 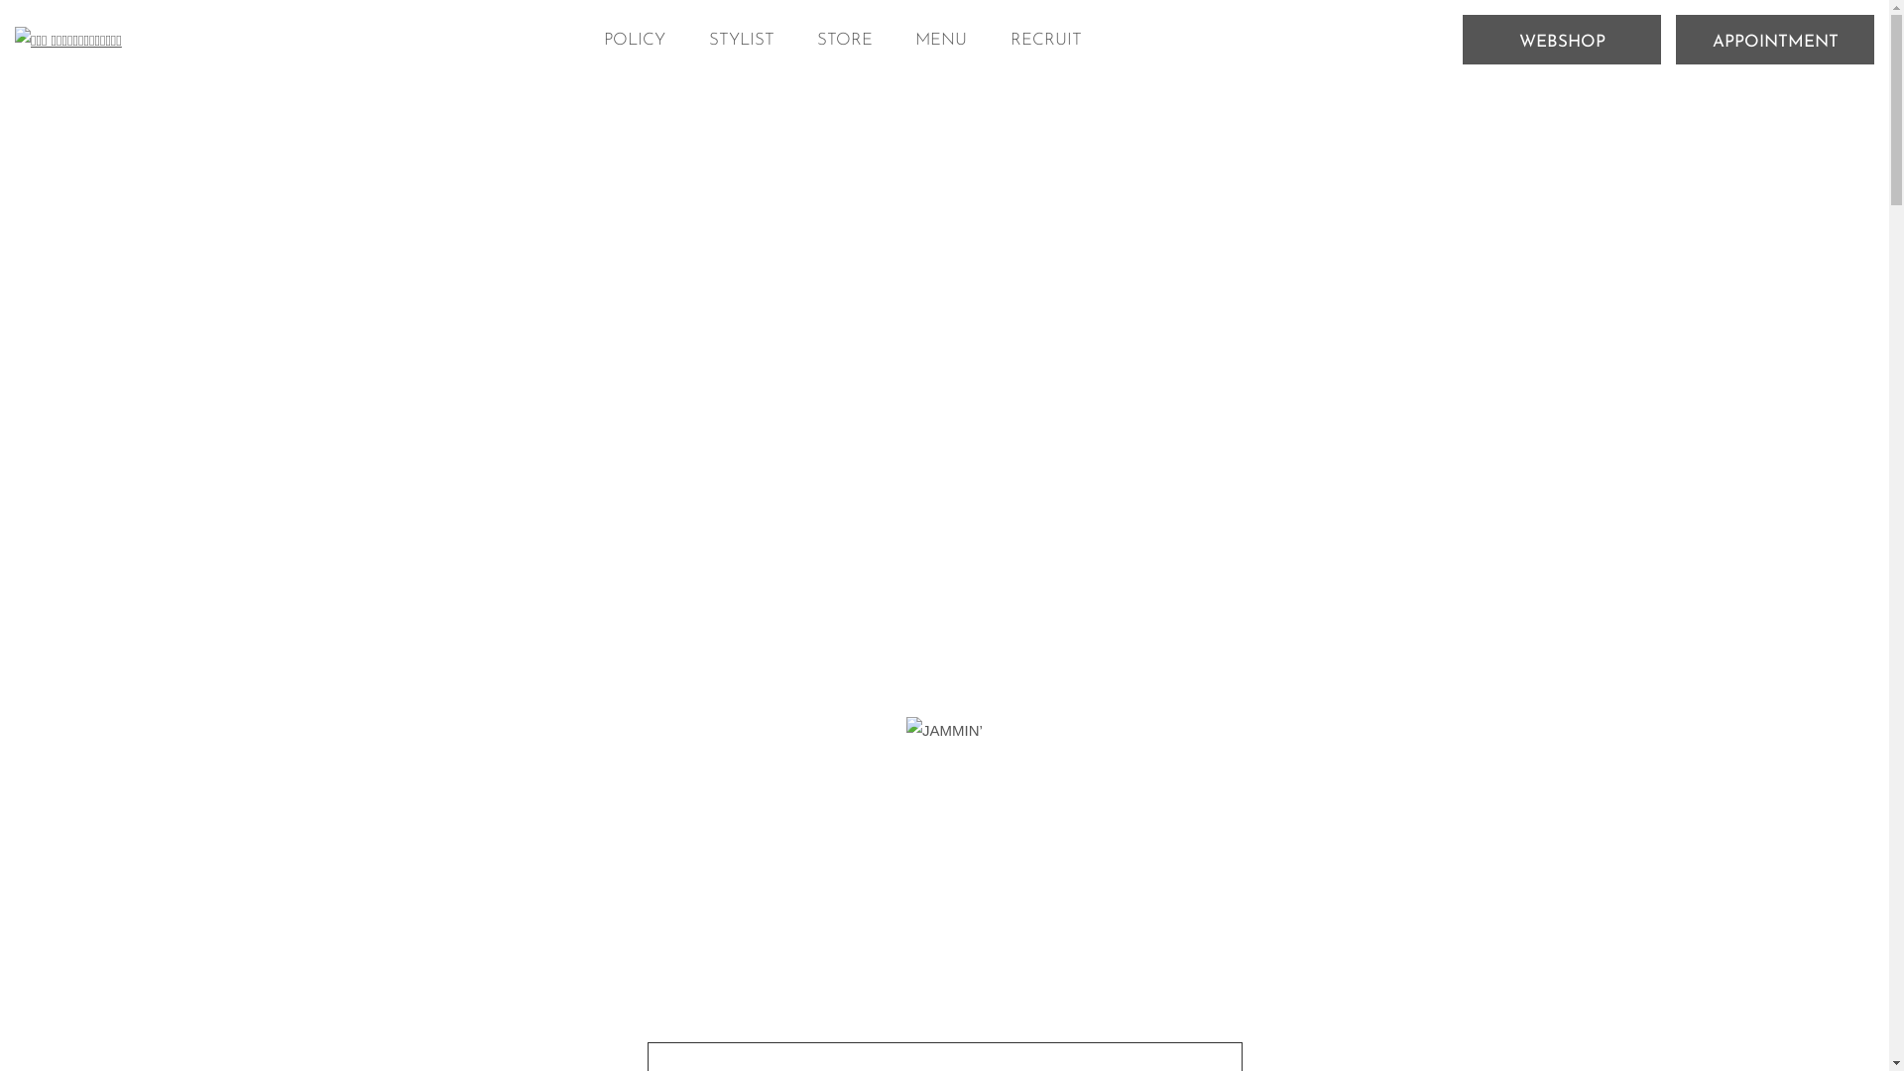 I want to click on RECRUIT, so click(x=1046, y=40).